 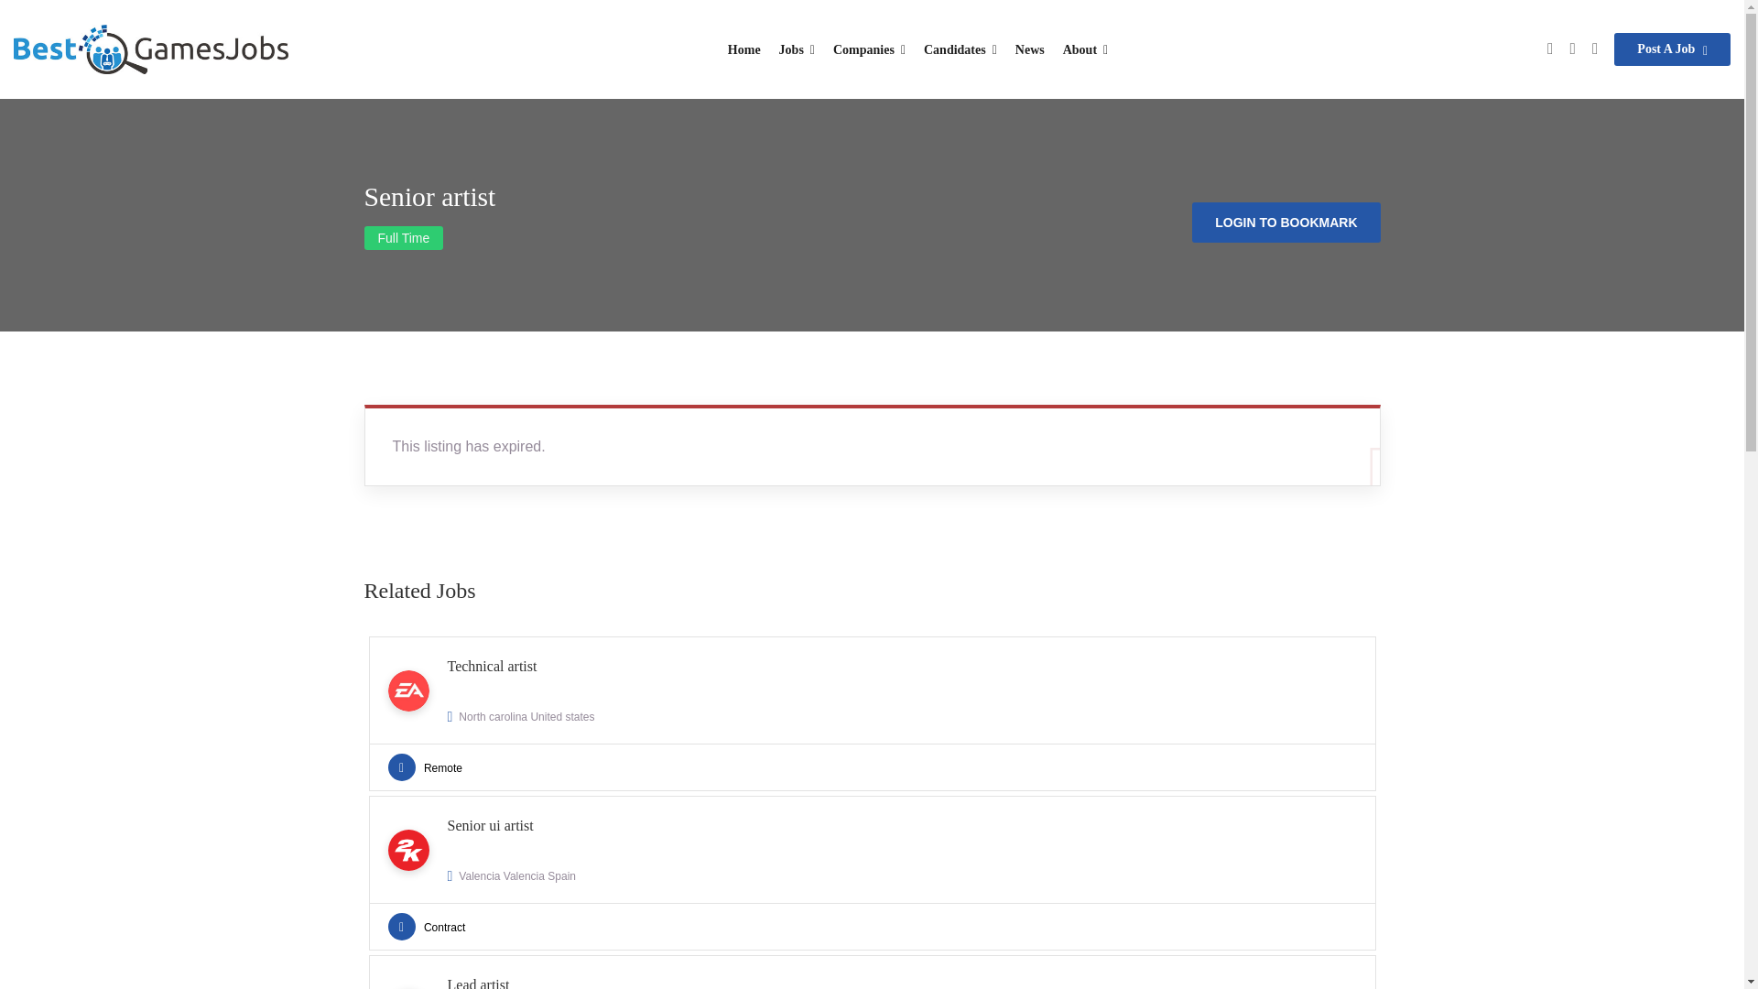 I want to click on Jobs, so click(x=871, y=973).